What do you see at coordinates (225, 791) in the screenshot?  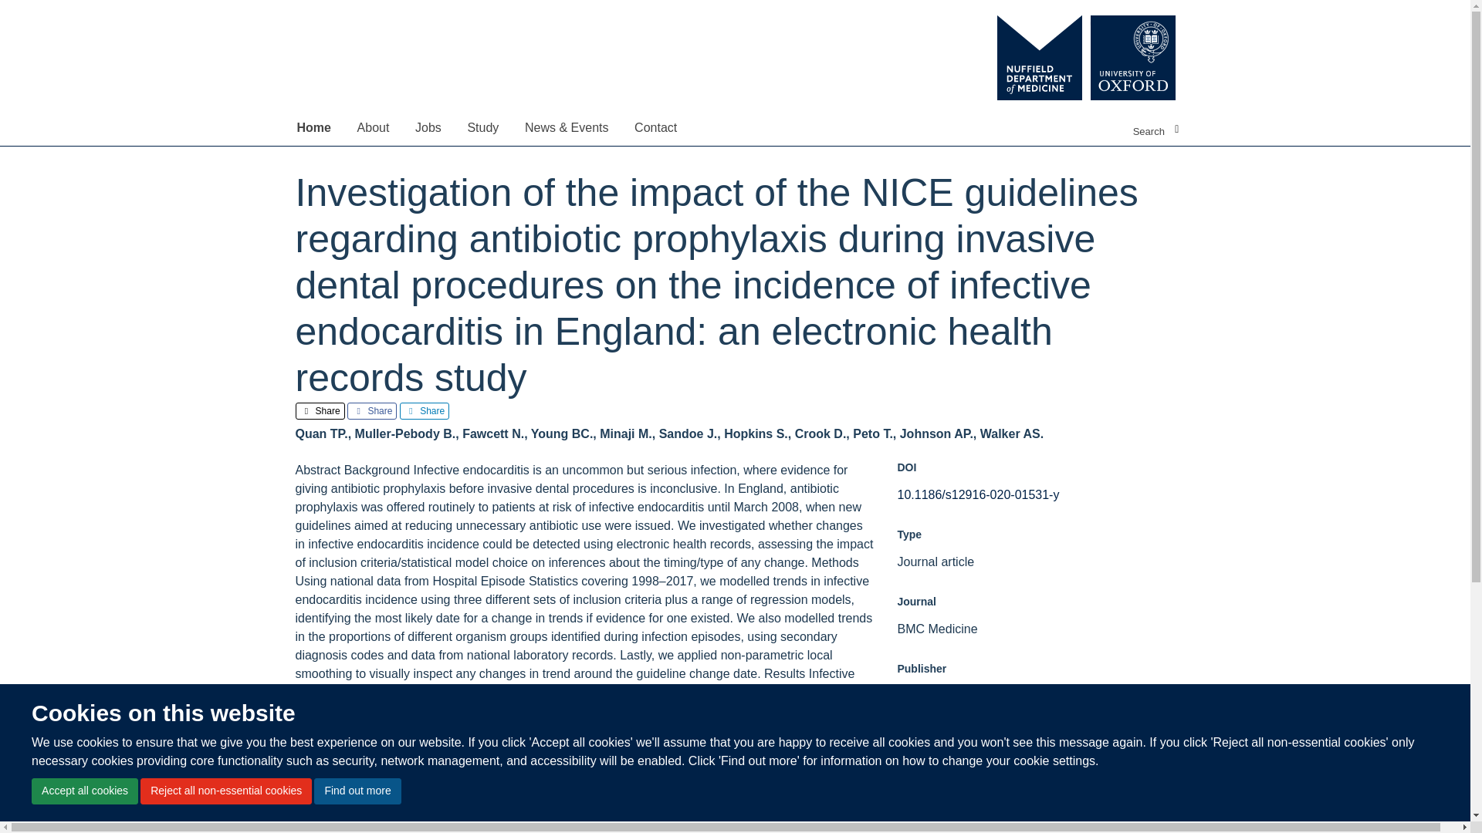 I see `Reject all non-essential cookies` at bounding box center [225, 791].